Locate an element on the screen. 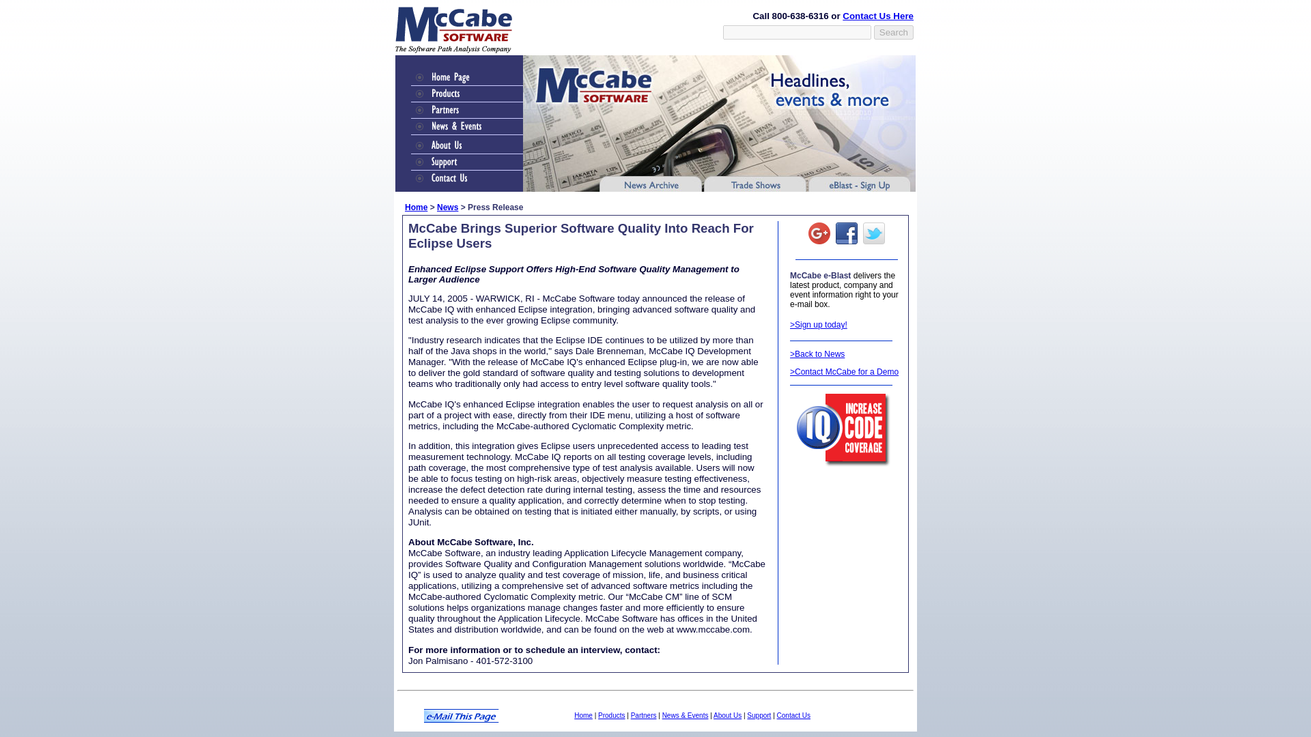 The height and width of the screenshot is (737, 1311). Support is located at coordinates (759, 715).